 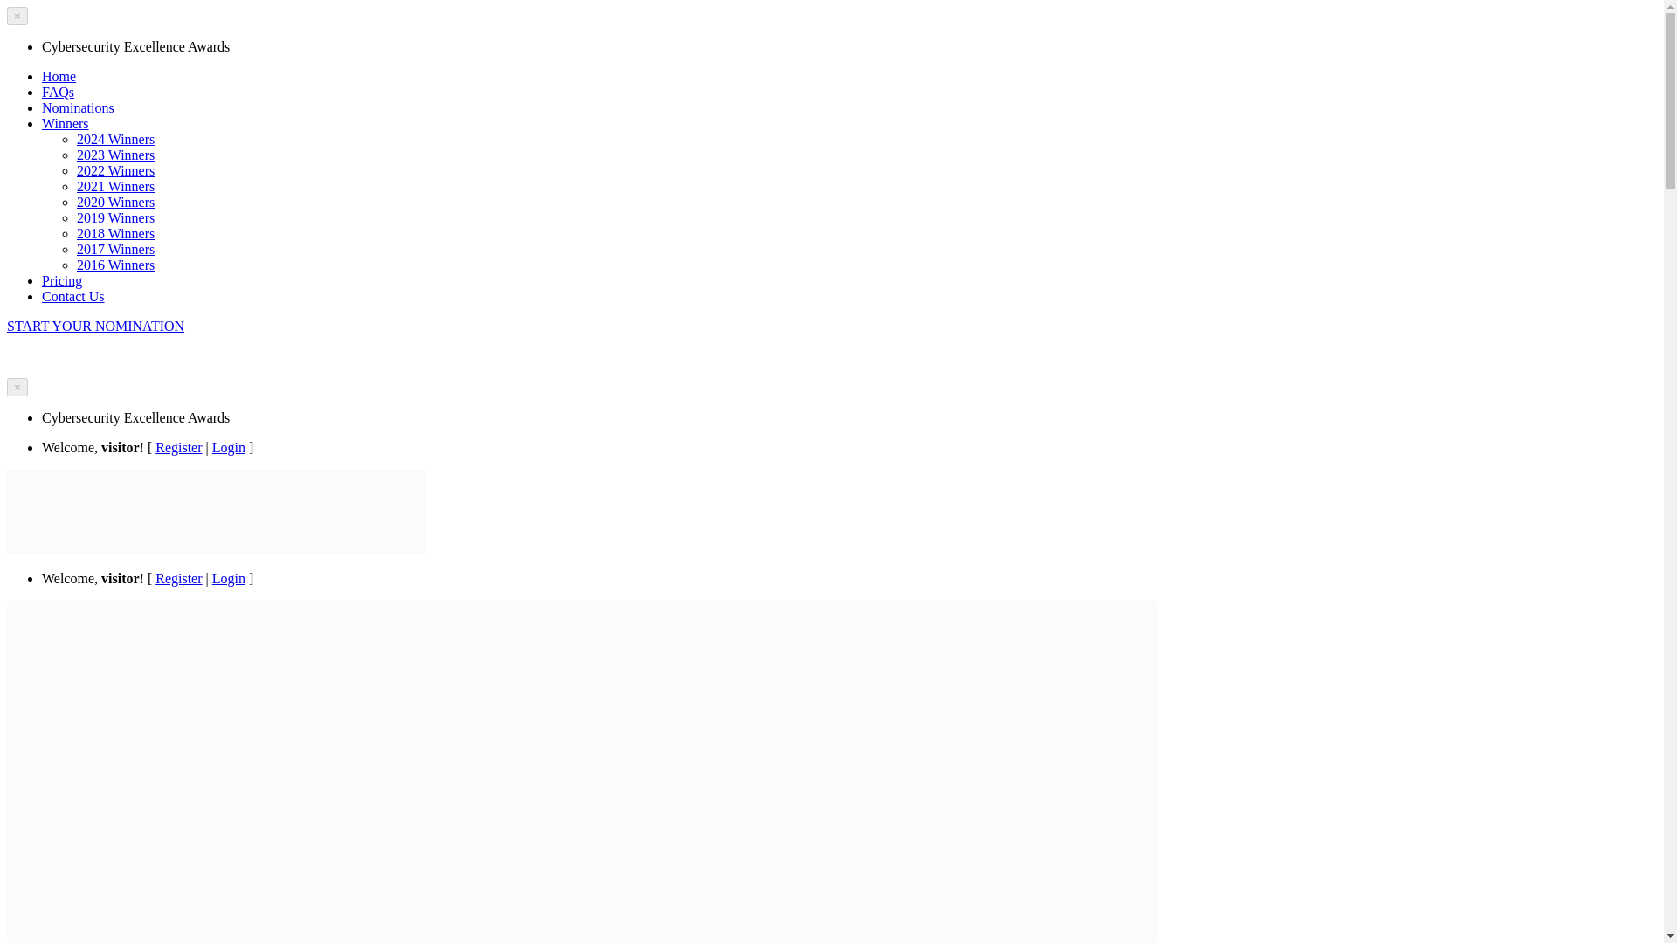 What do you see at coordinates (73, 295) in the screenshot?
I see `Contact Us` at bounding box center [73, 295].